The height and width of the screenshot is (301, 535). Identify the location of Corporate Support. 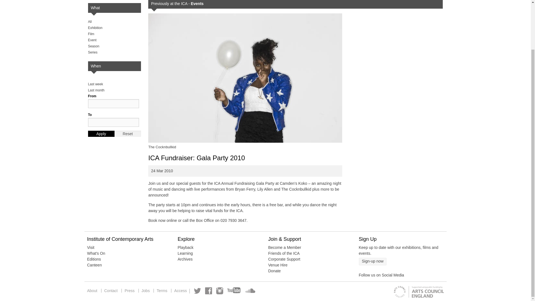
(284, 259).